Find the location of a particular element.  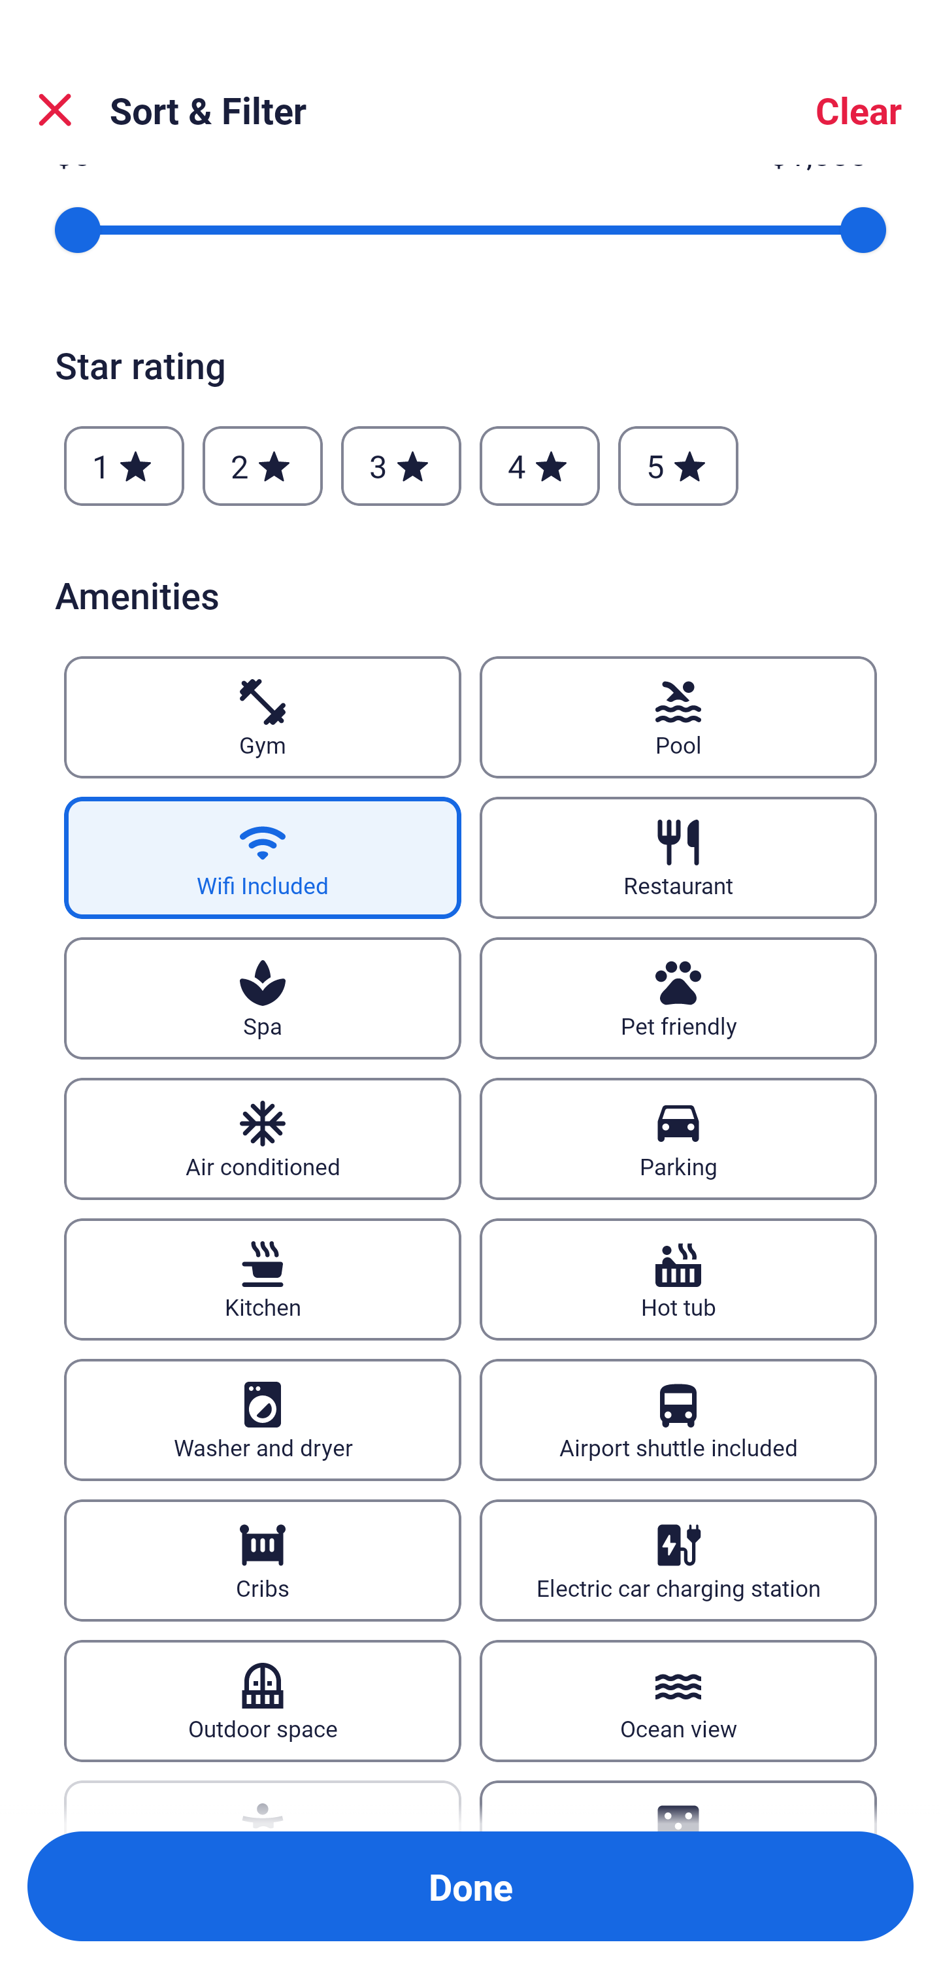

Electric car charging station is located at coordinates (678, 1561).